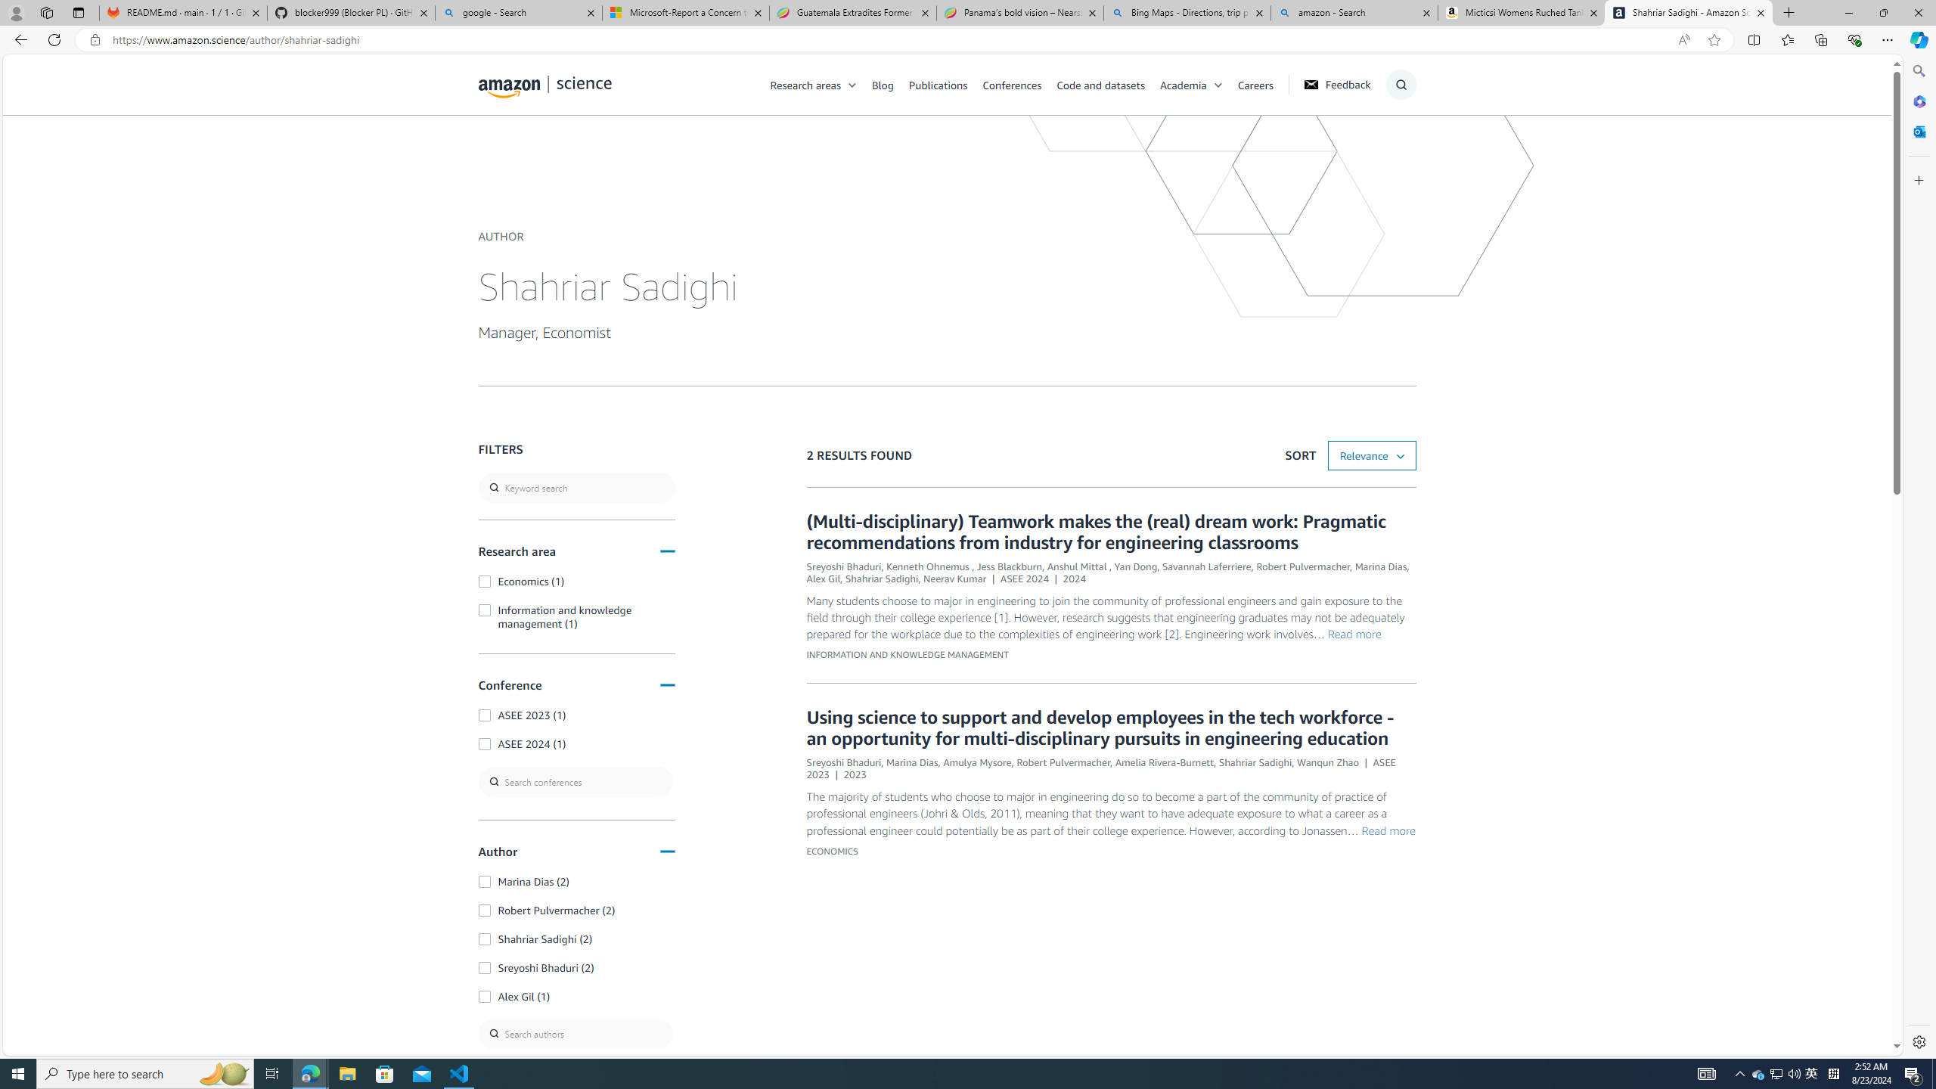 The image size is (1936, 1089). Describe the element at coordinates (906, 655) in the screenshot. I see `INFORMATION AND KNOWLEDGE MANAGEMENT` at that location.